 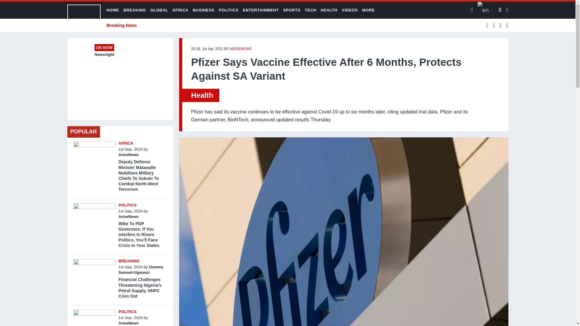 I want to click on ENTERTAINMENT, so click(x=261, y=10).